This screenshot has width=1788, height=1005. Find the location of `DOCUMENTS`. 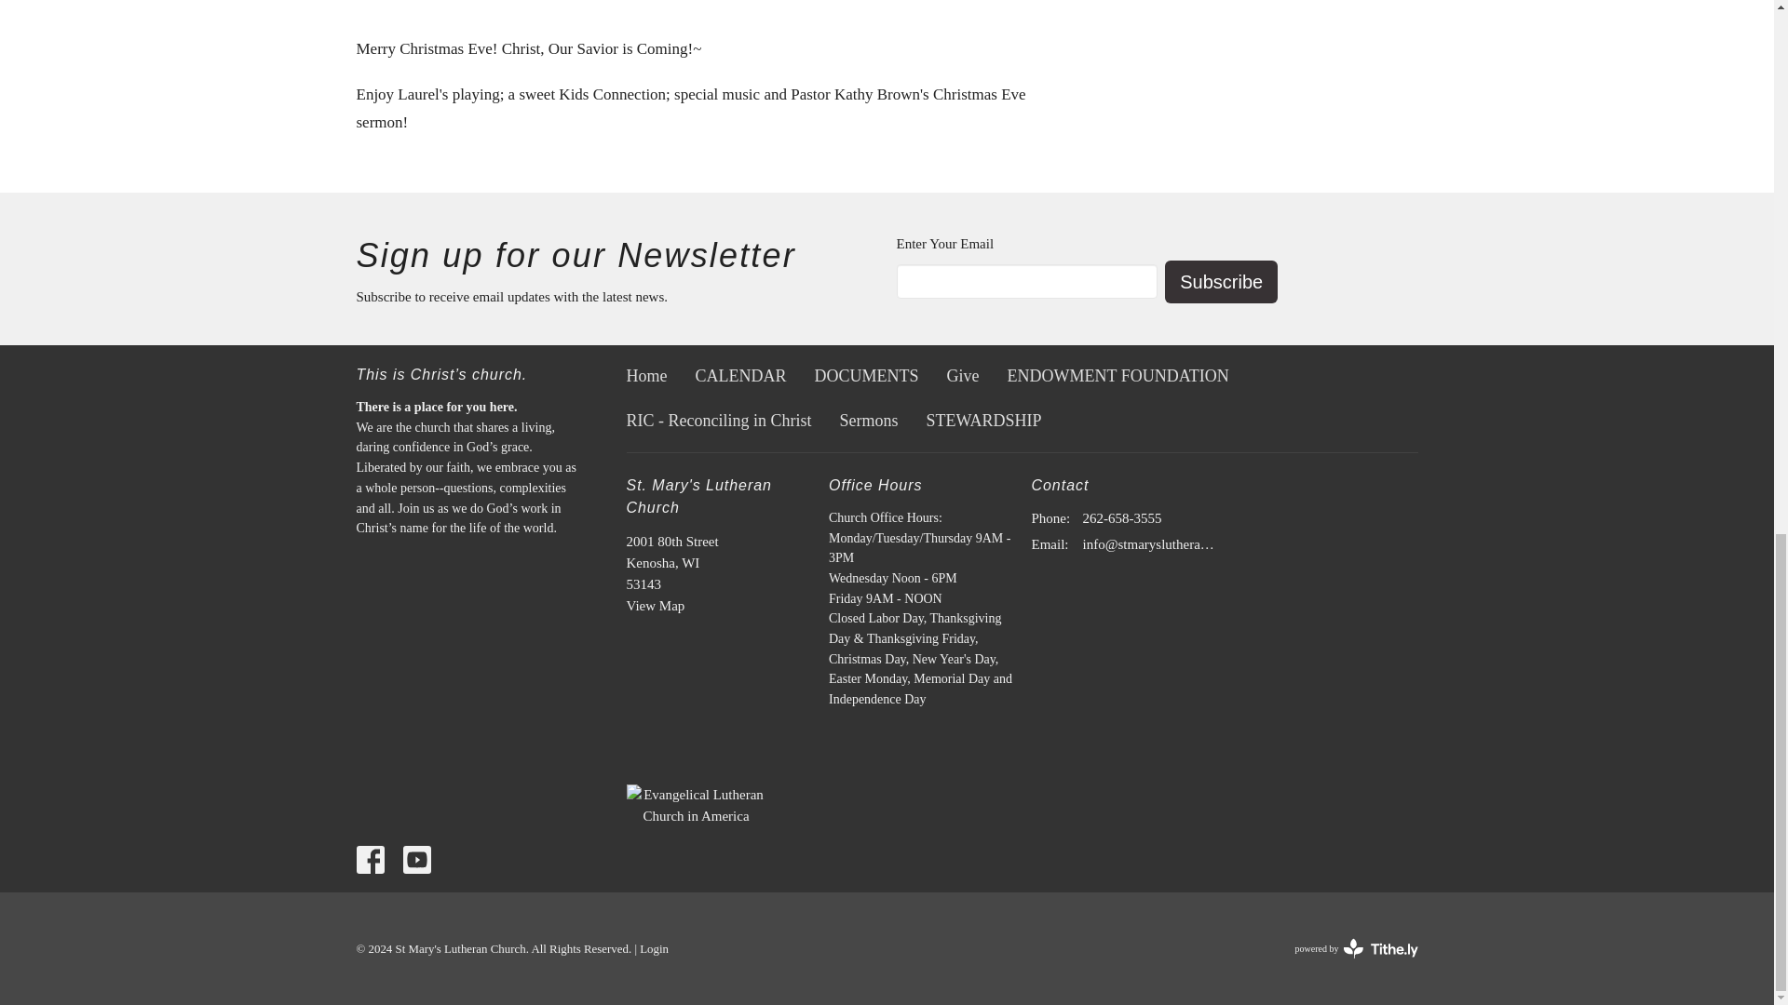

DOCUMENTS is located at coordinates (866, 376).